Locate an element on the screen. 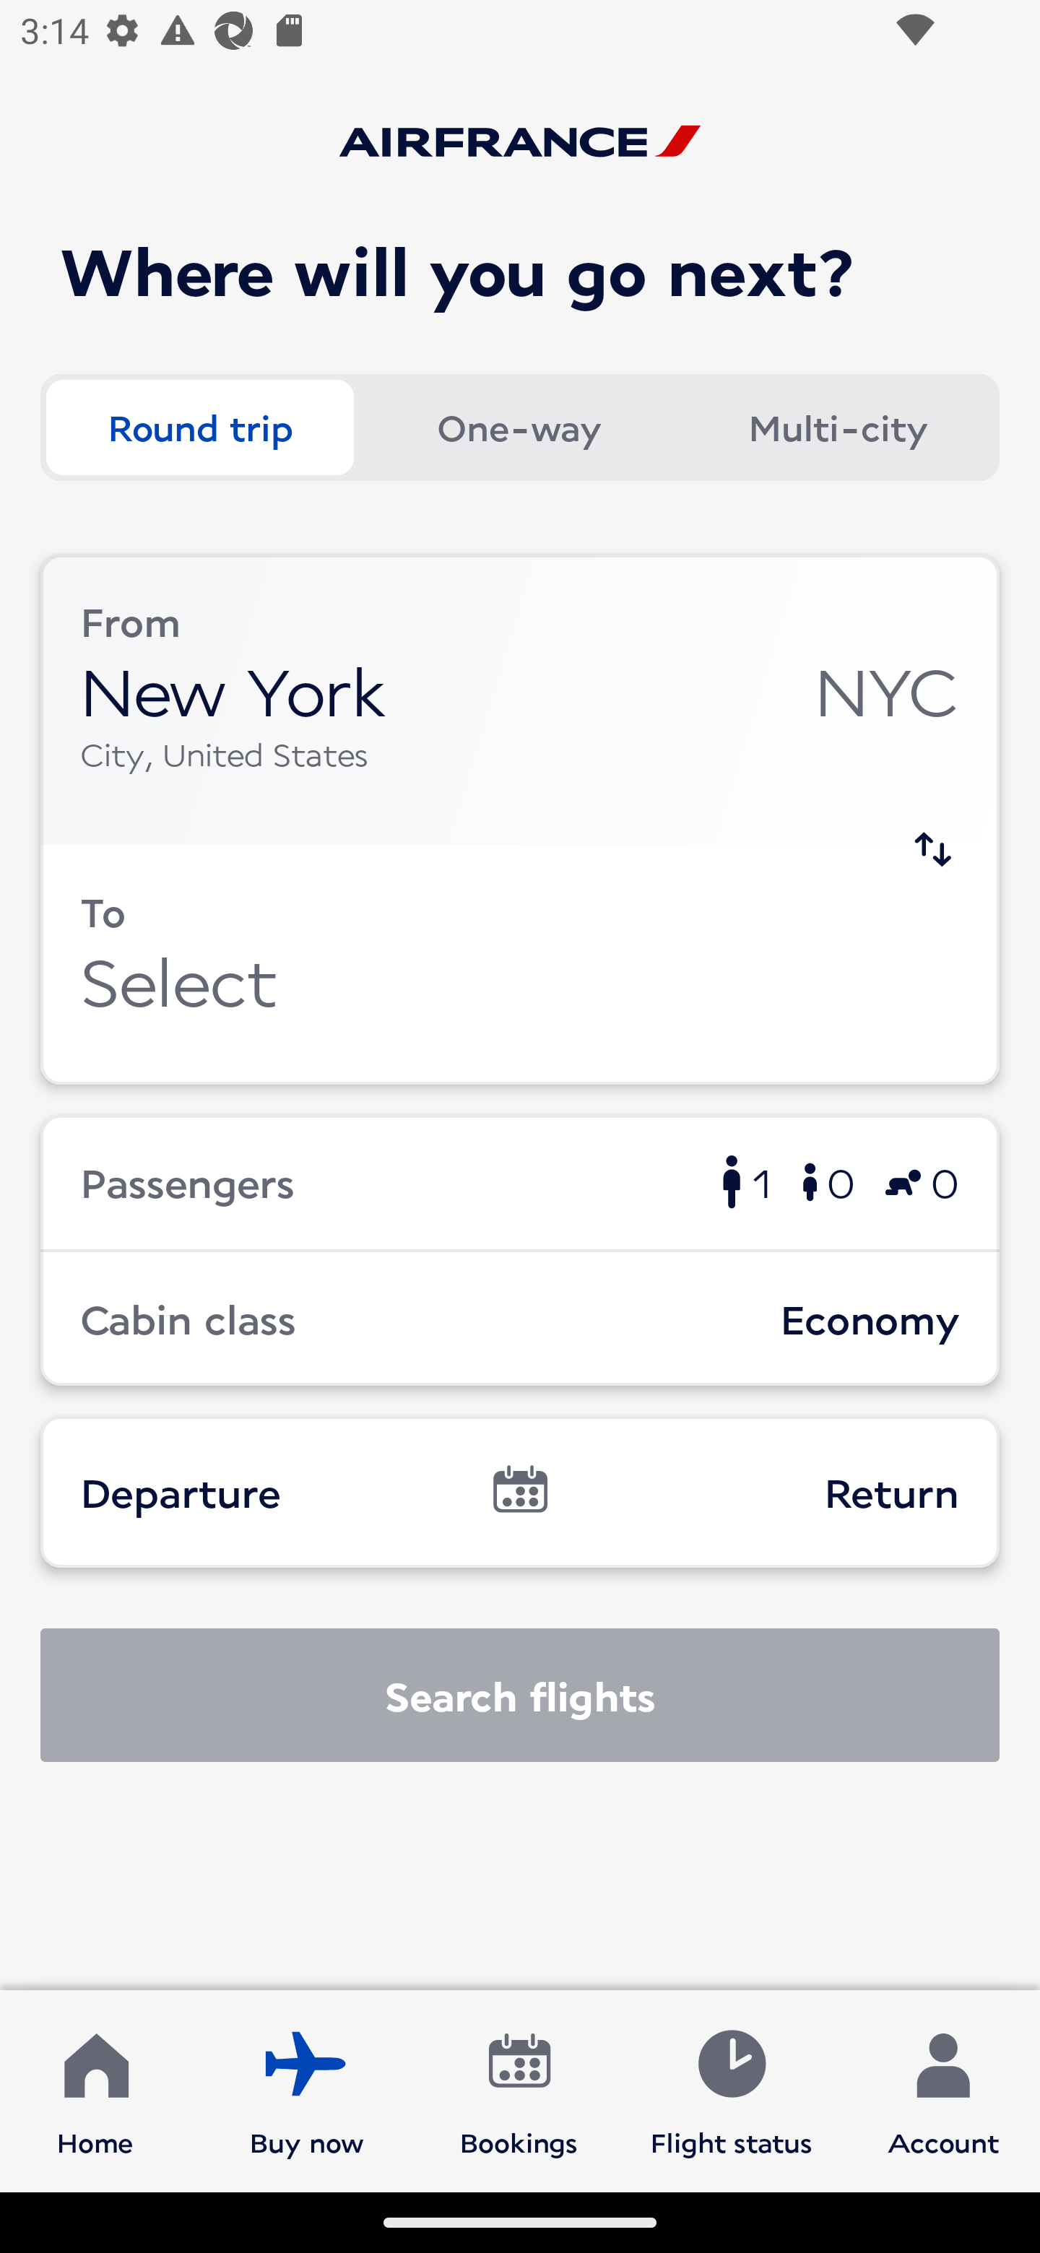 This screenshot has width=1040, height=2253. From New York NYC City, United States is located at coordinates (520, 699).